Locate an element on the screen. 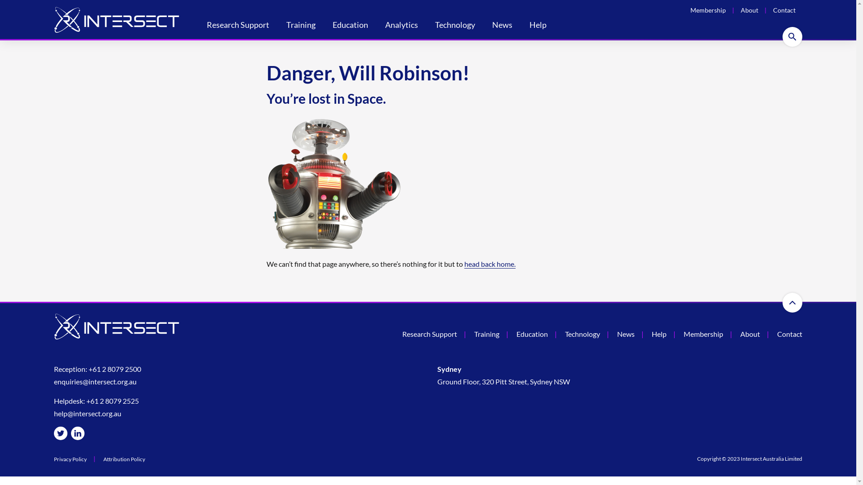 The image size is (863, 485). Analytics is located at coordinates (402, 26).